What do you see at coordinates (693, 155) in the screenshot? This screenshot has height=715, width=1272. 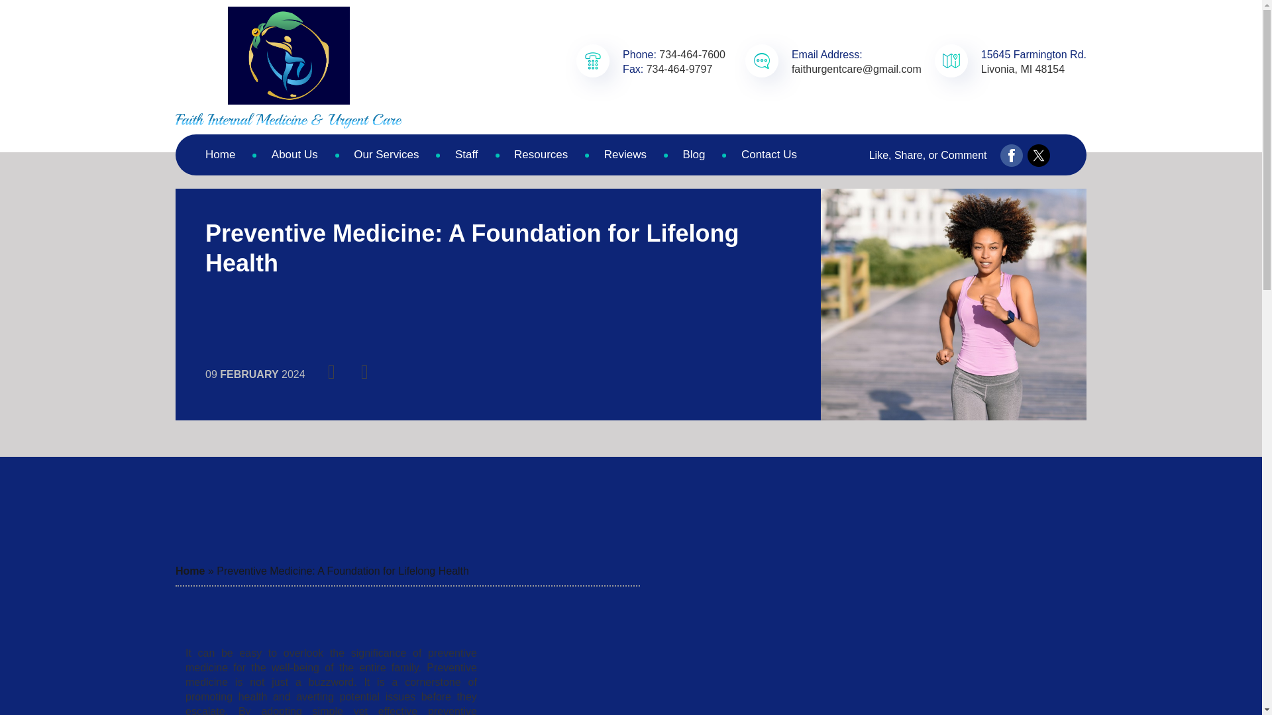 I see `Blog` at bounding box center [693, 155].